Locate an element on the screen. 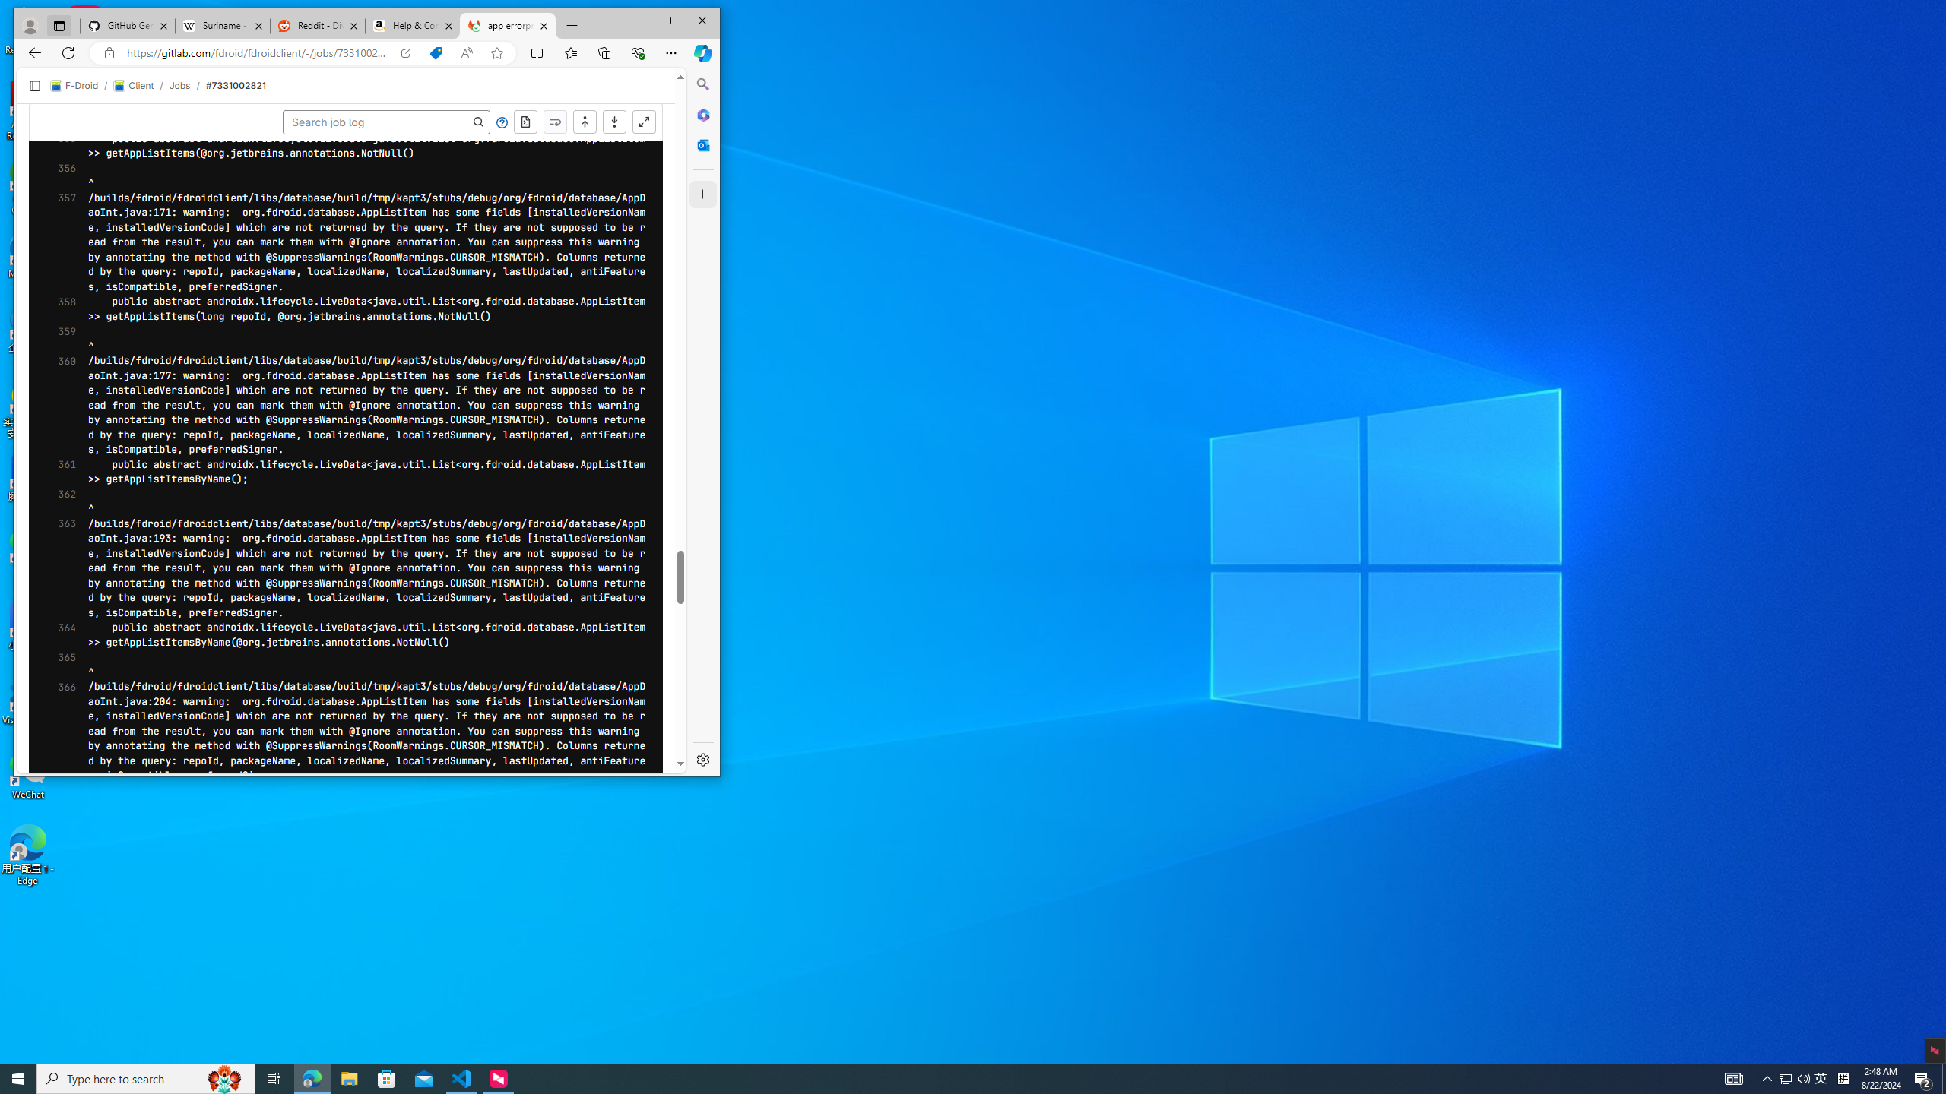 This screenshot has height=1094, width=1946. 396 is located at coordinates (55, 134).